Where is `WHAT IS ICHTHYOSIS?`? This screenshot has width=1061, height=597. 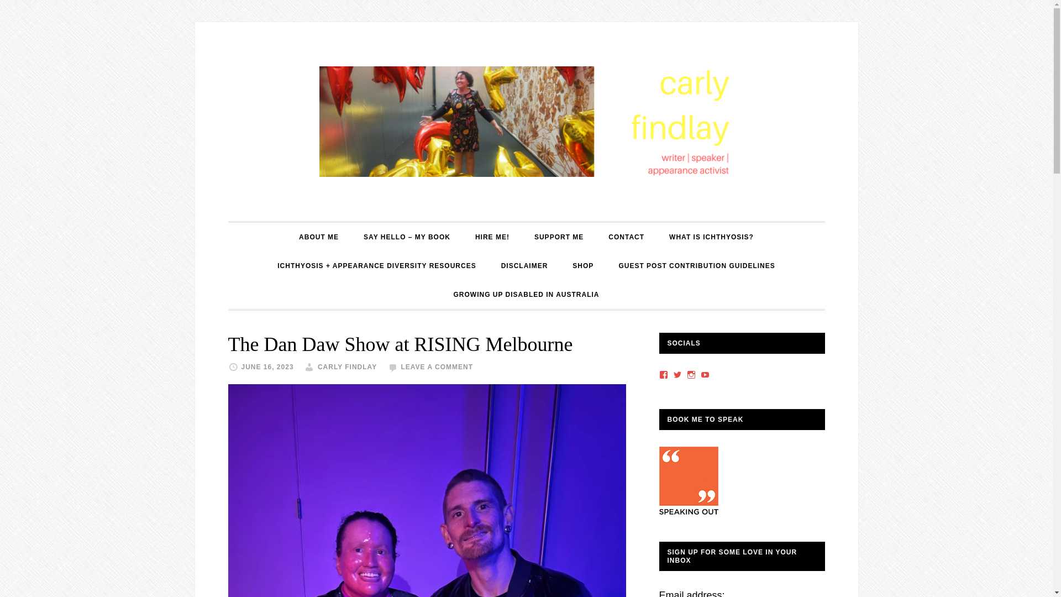 WHAT IS ICHTHYOSIS? is located at coordinates (711, 237).